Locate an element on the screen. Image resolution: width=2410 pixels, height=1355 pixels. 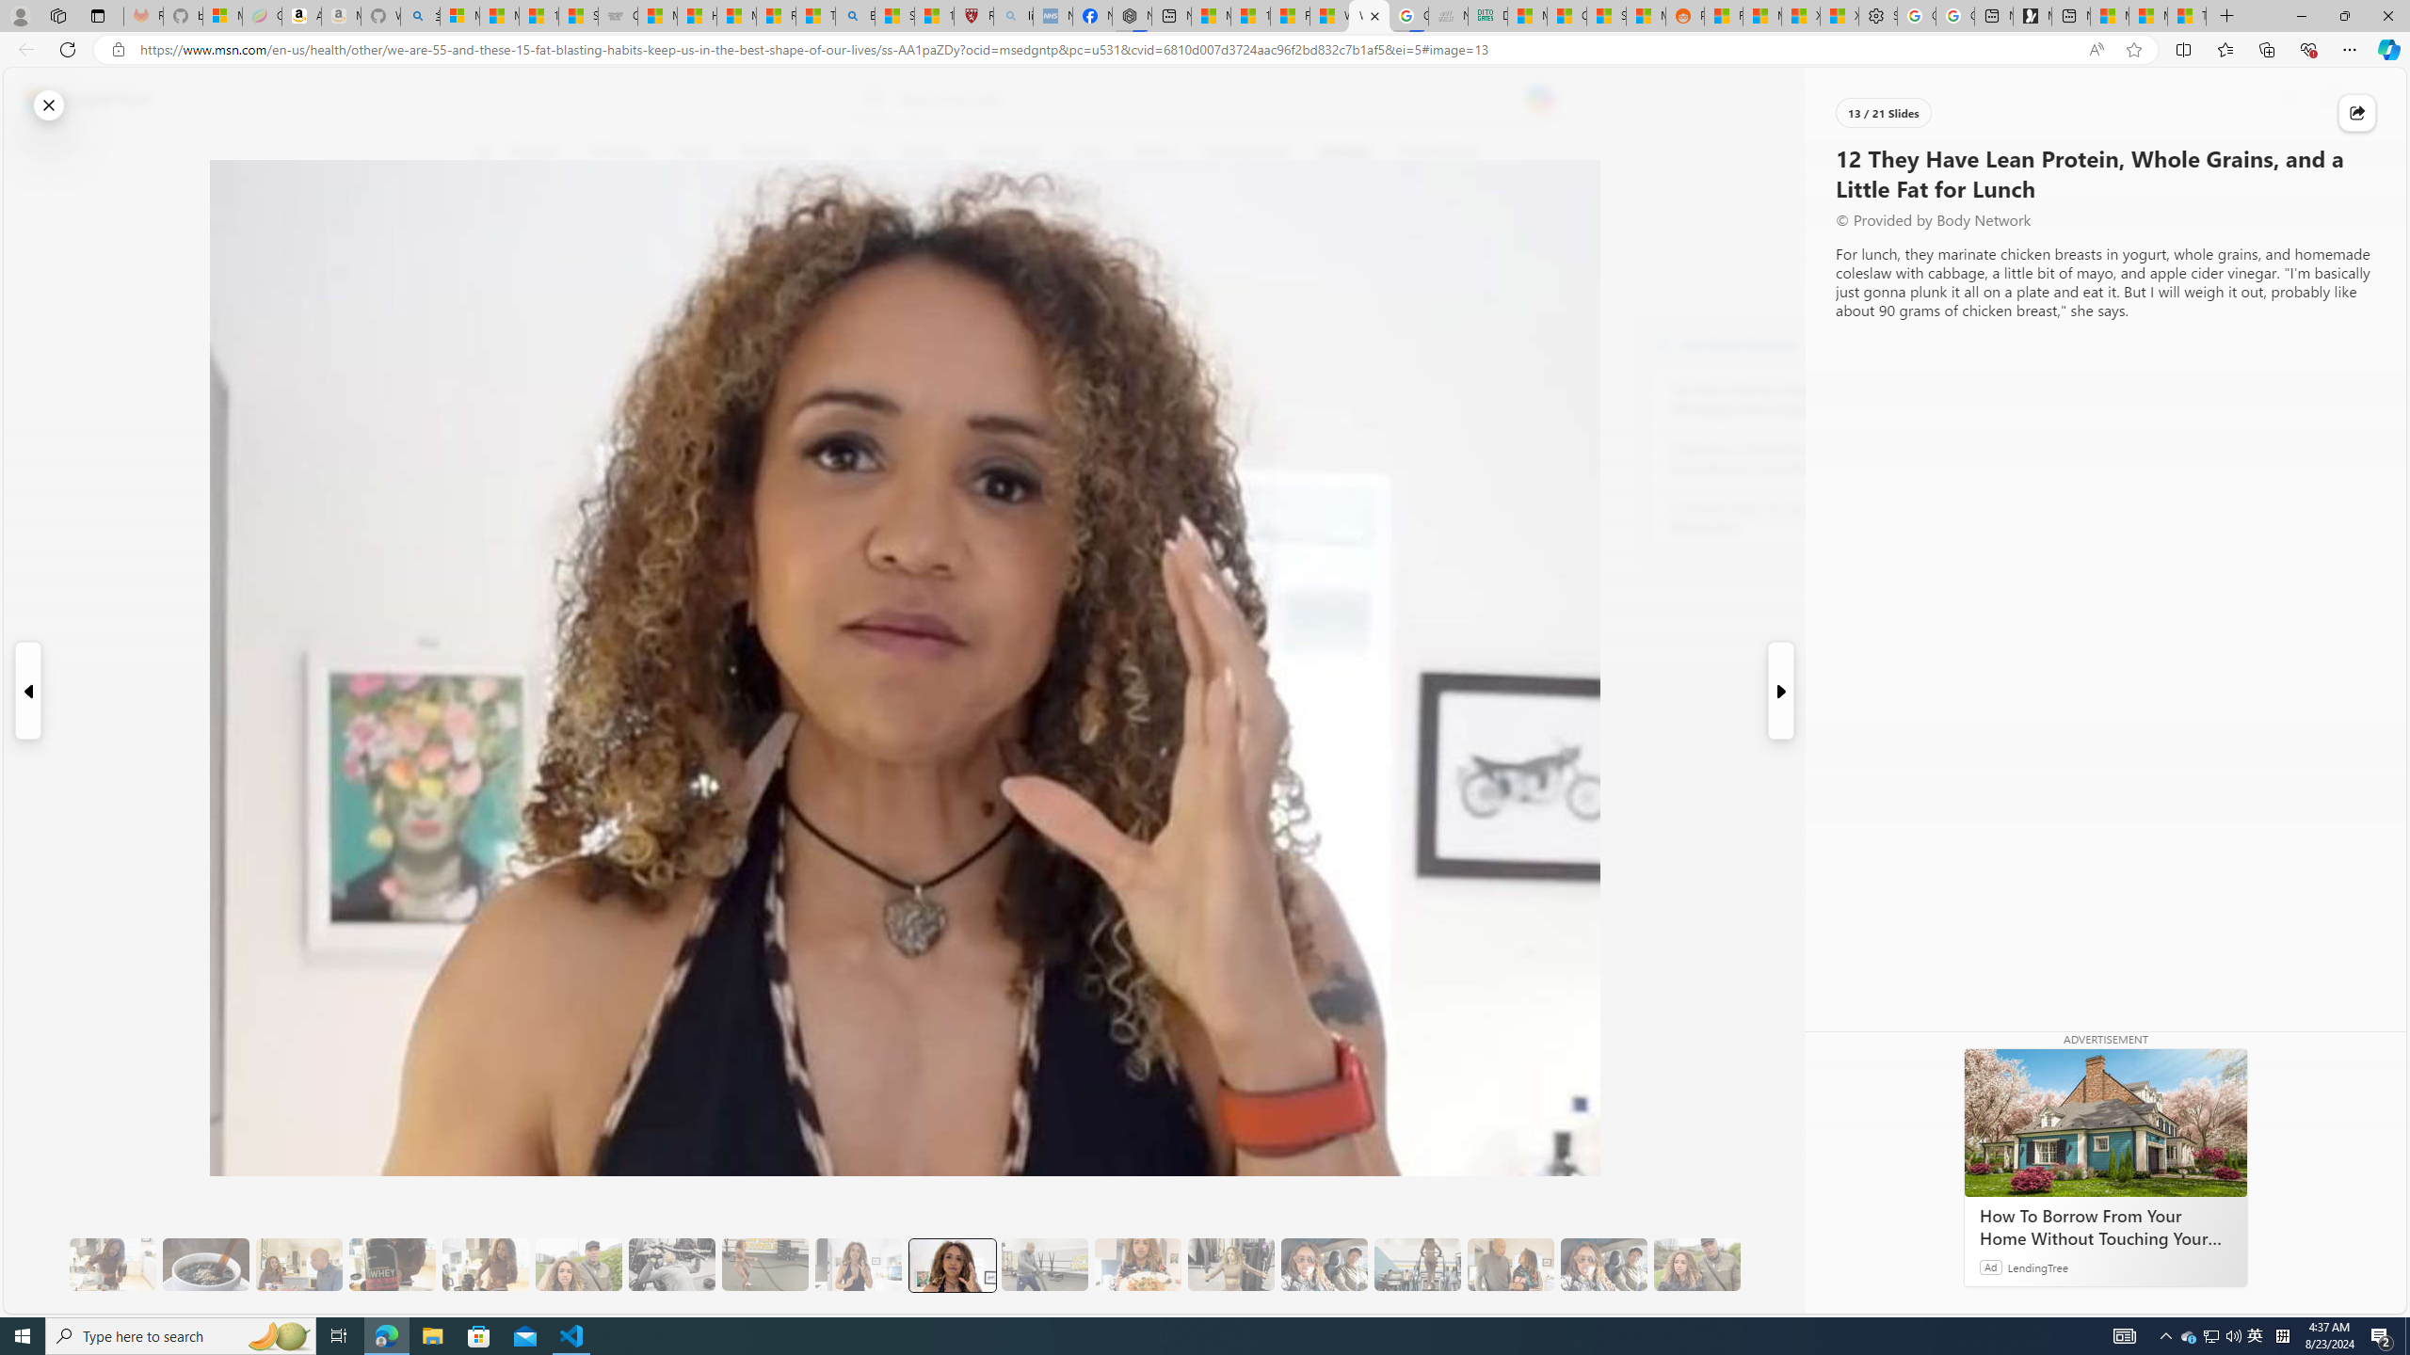
10 Then, They Do HIIT Cardio is located at coordinates (764, 1265).